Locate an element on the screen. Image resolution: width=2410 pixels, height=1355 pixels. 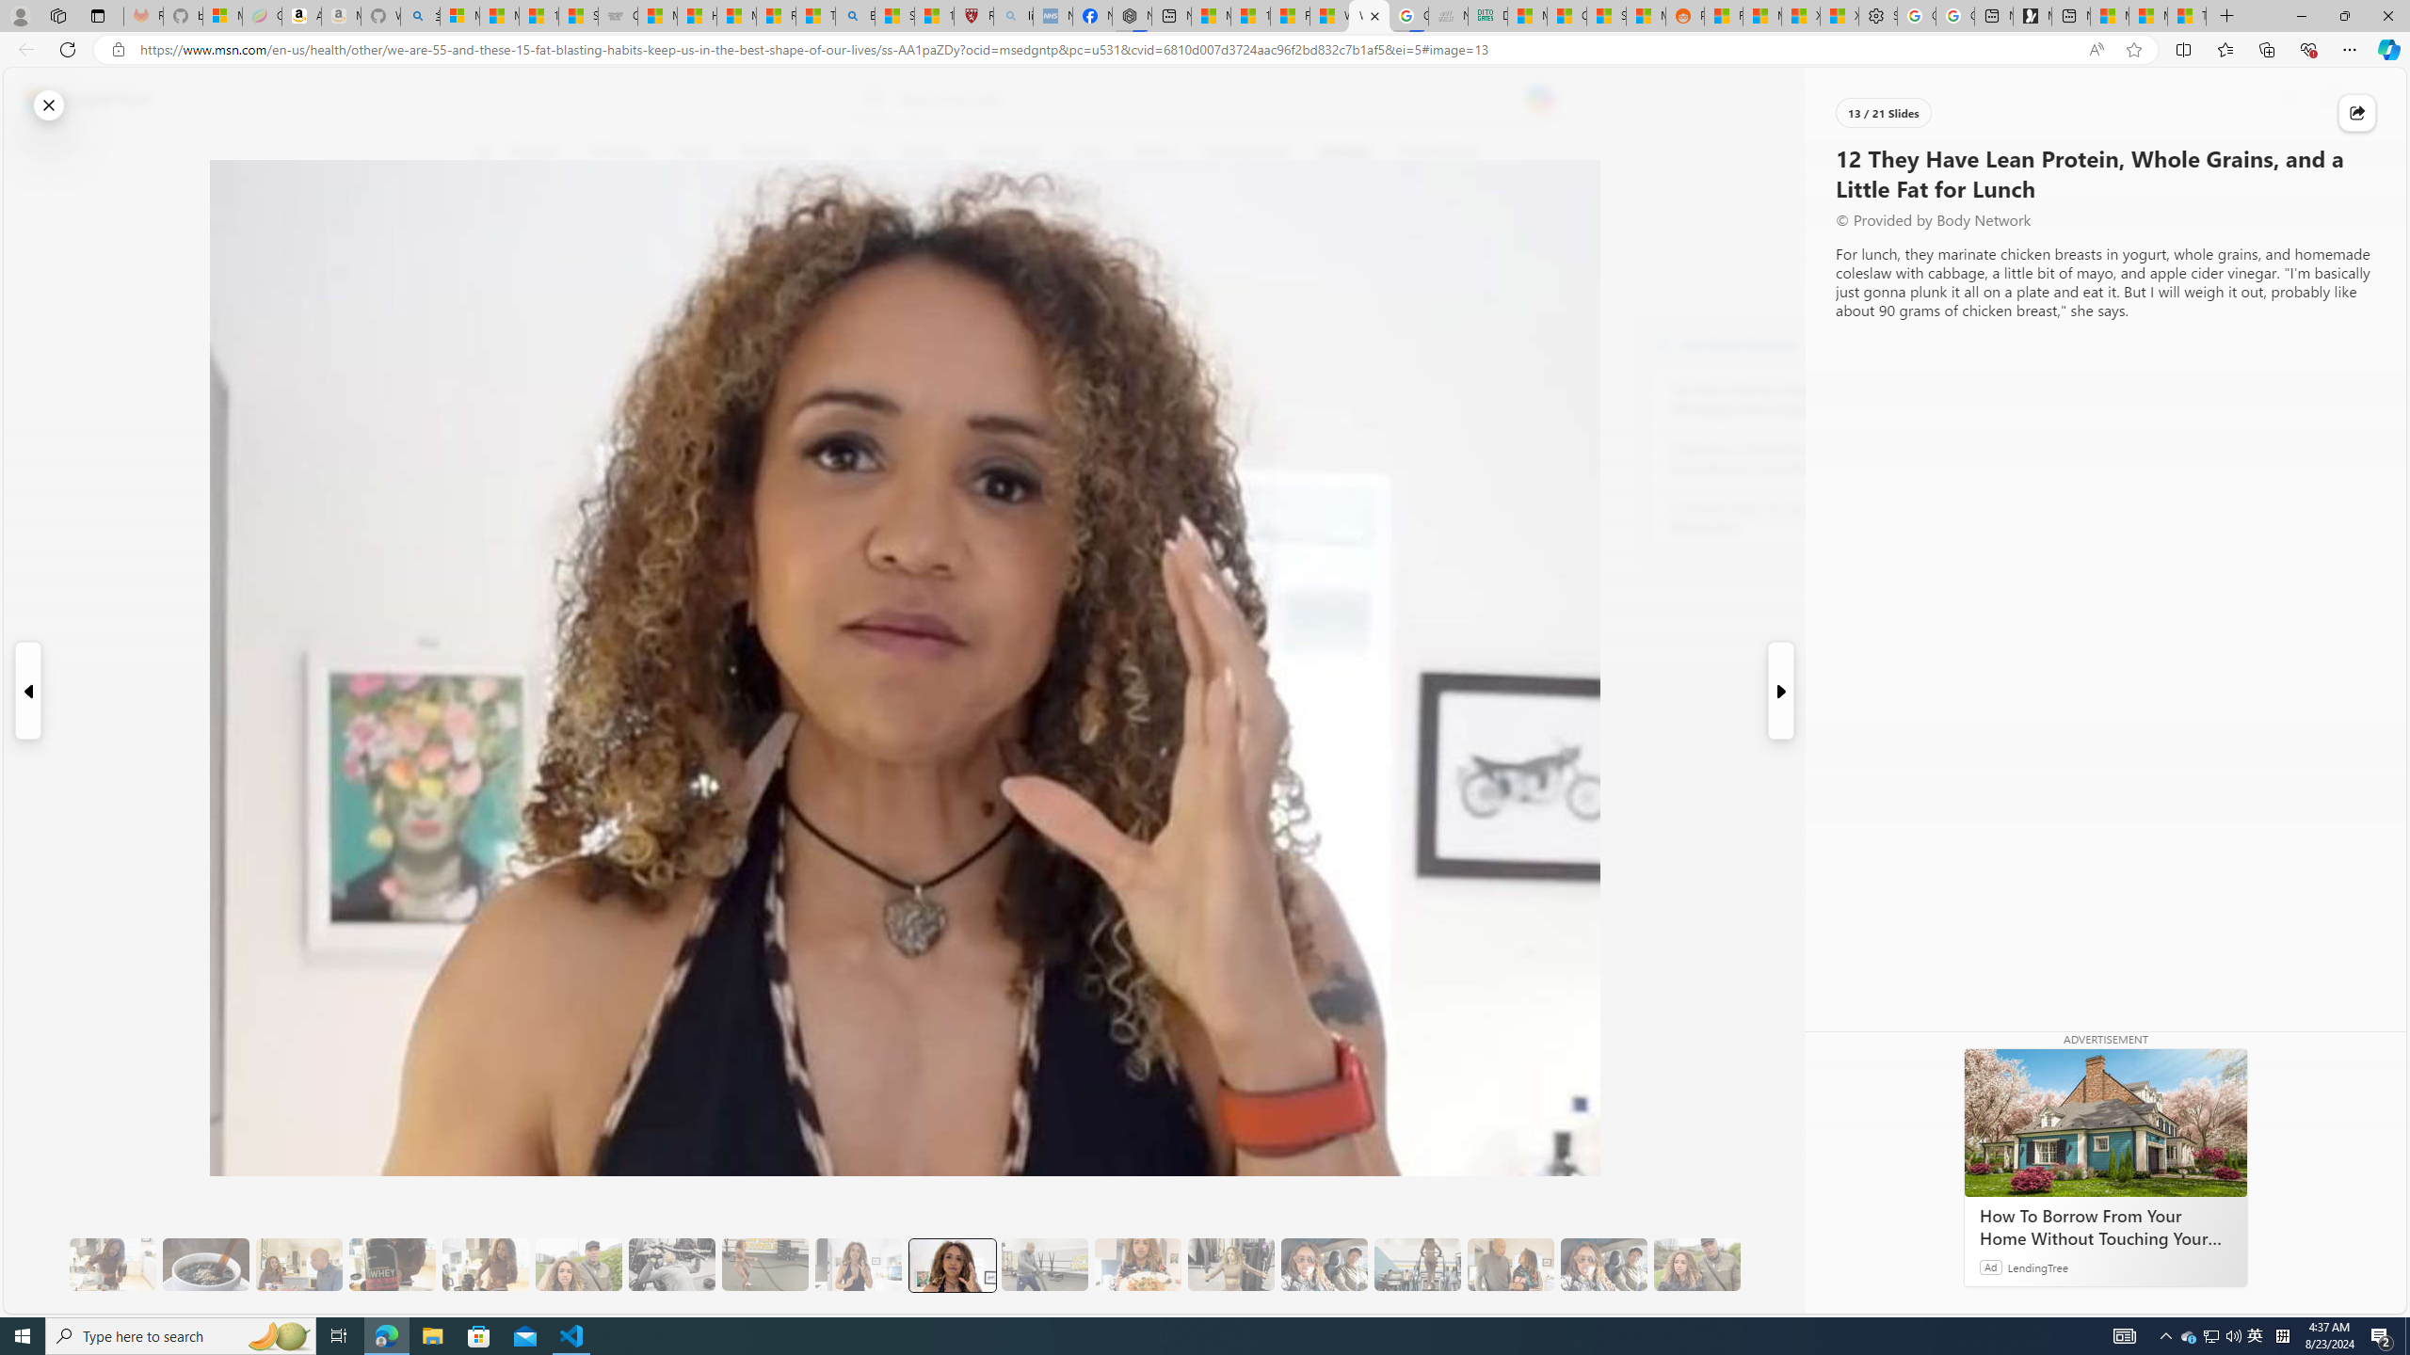
10 Then, They Do HIIT Cardio is located at coordinates (764, 1265).